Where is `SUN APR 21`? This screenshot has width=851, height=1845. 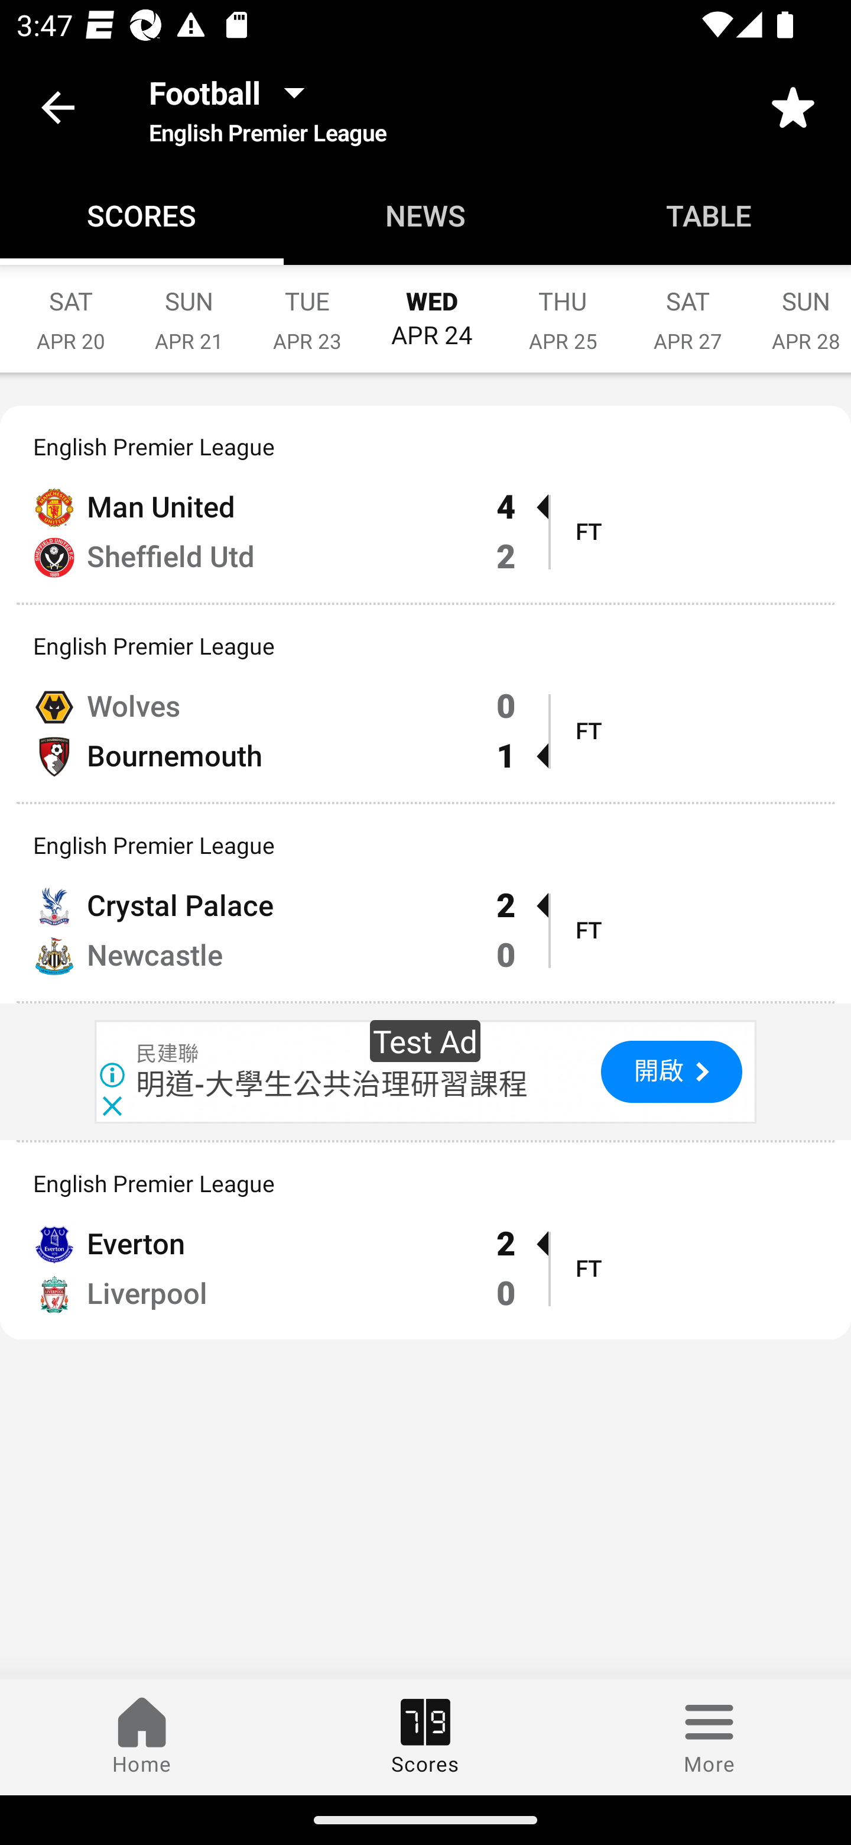 SUN APR 21 is located at coordinates (189, 309).